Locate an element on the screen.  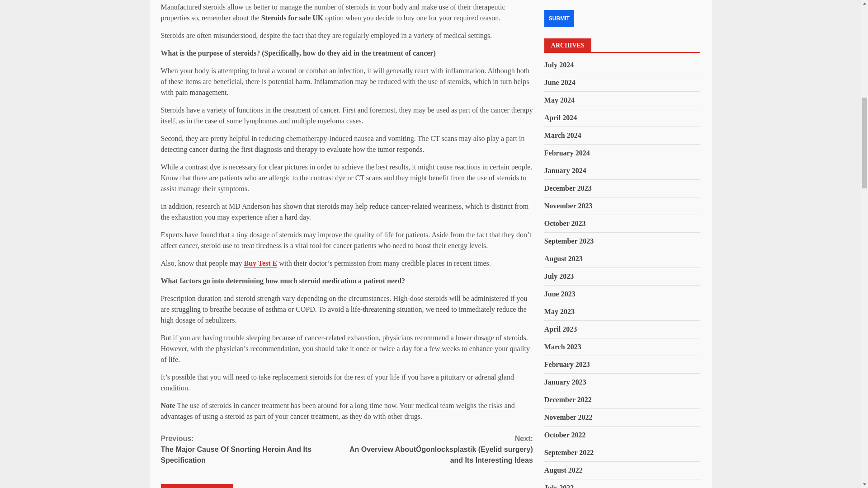
July 2024 is located at coordinates (559, 65).